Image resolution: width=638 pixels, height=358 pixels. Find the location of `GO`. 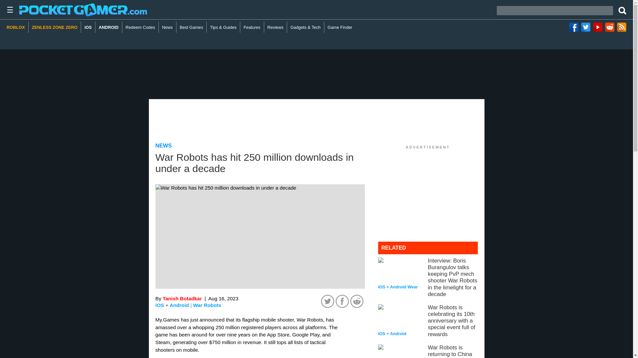

GO is located at coordinates (623, 10).